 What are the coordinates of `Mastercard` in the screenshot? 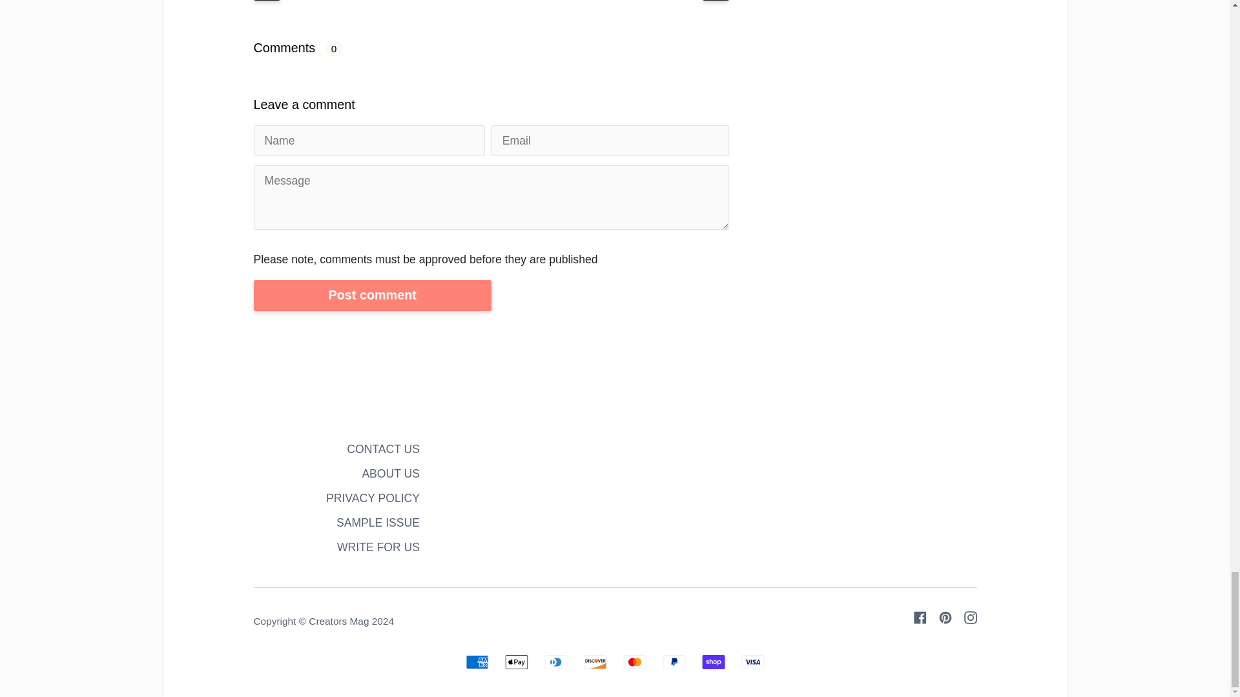 It's located at (634, 662).